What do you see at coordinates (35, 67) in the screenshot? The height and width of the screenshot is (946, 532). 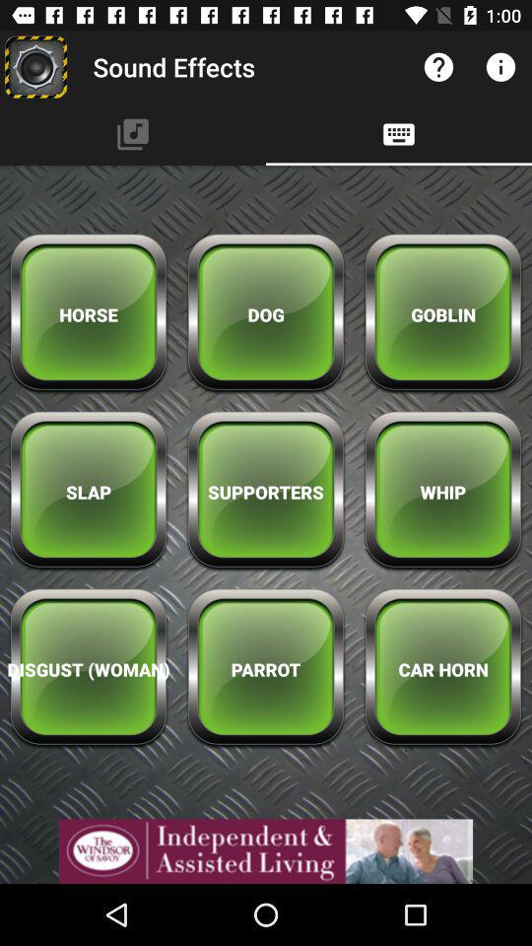 I see `home button` at bounding box center [35, 67].